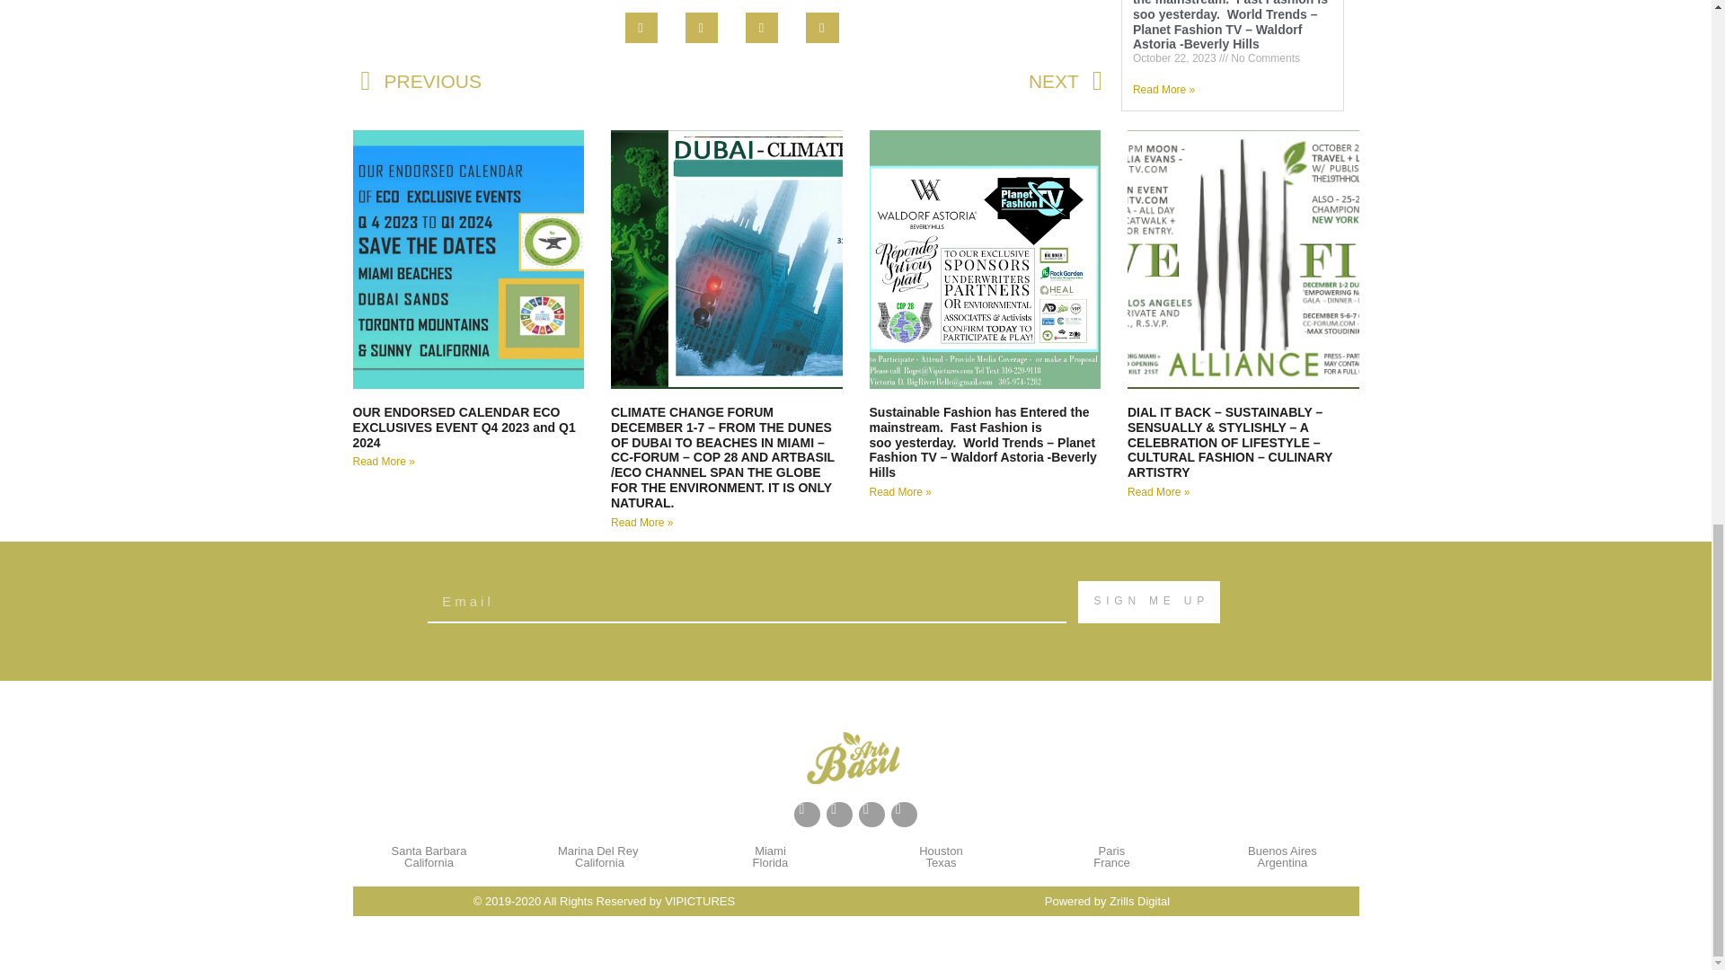 The image size is (1725, 970). I want to click on SIGN ME UP, so click(1148, 602).